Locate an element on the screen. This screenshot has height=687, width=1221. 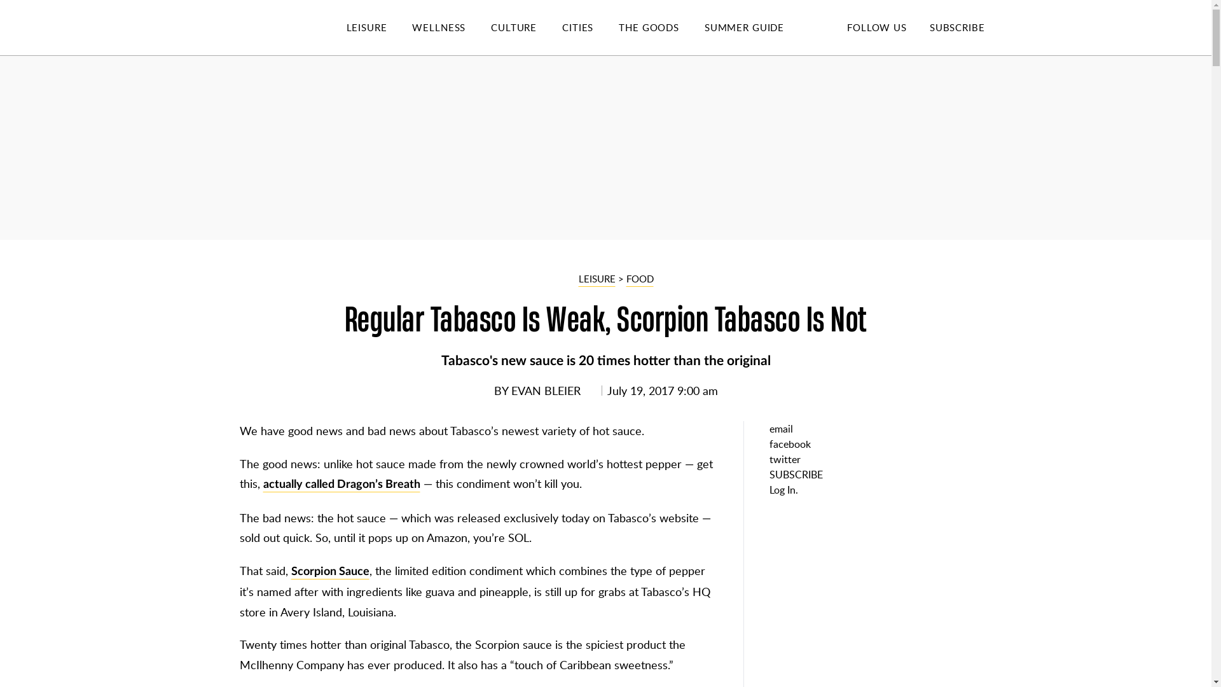
WELLNESS is located at coordinates (452, 28).